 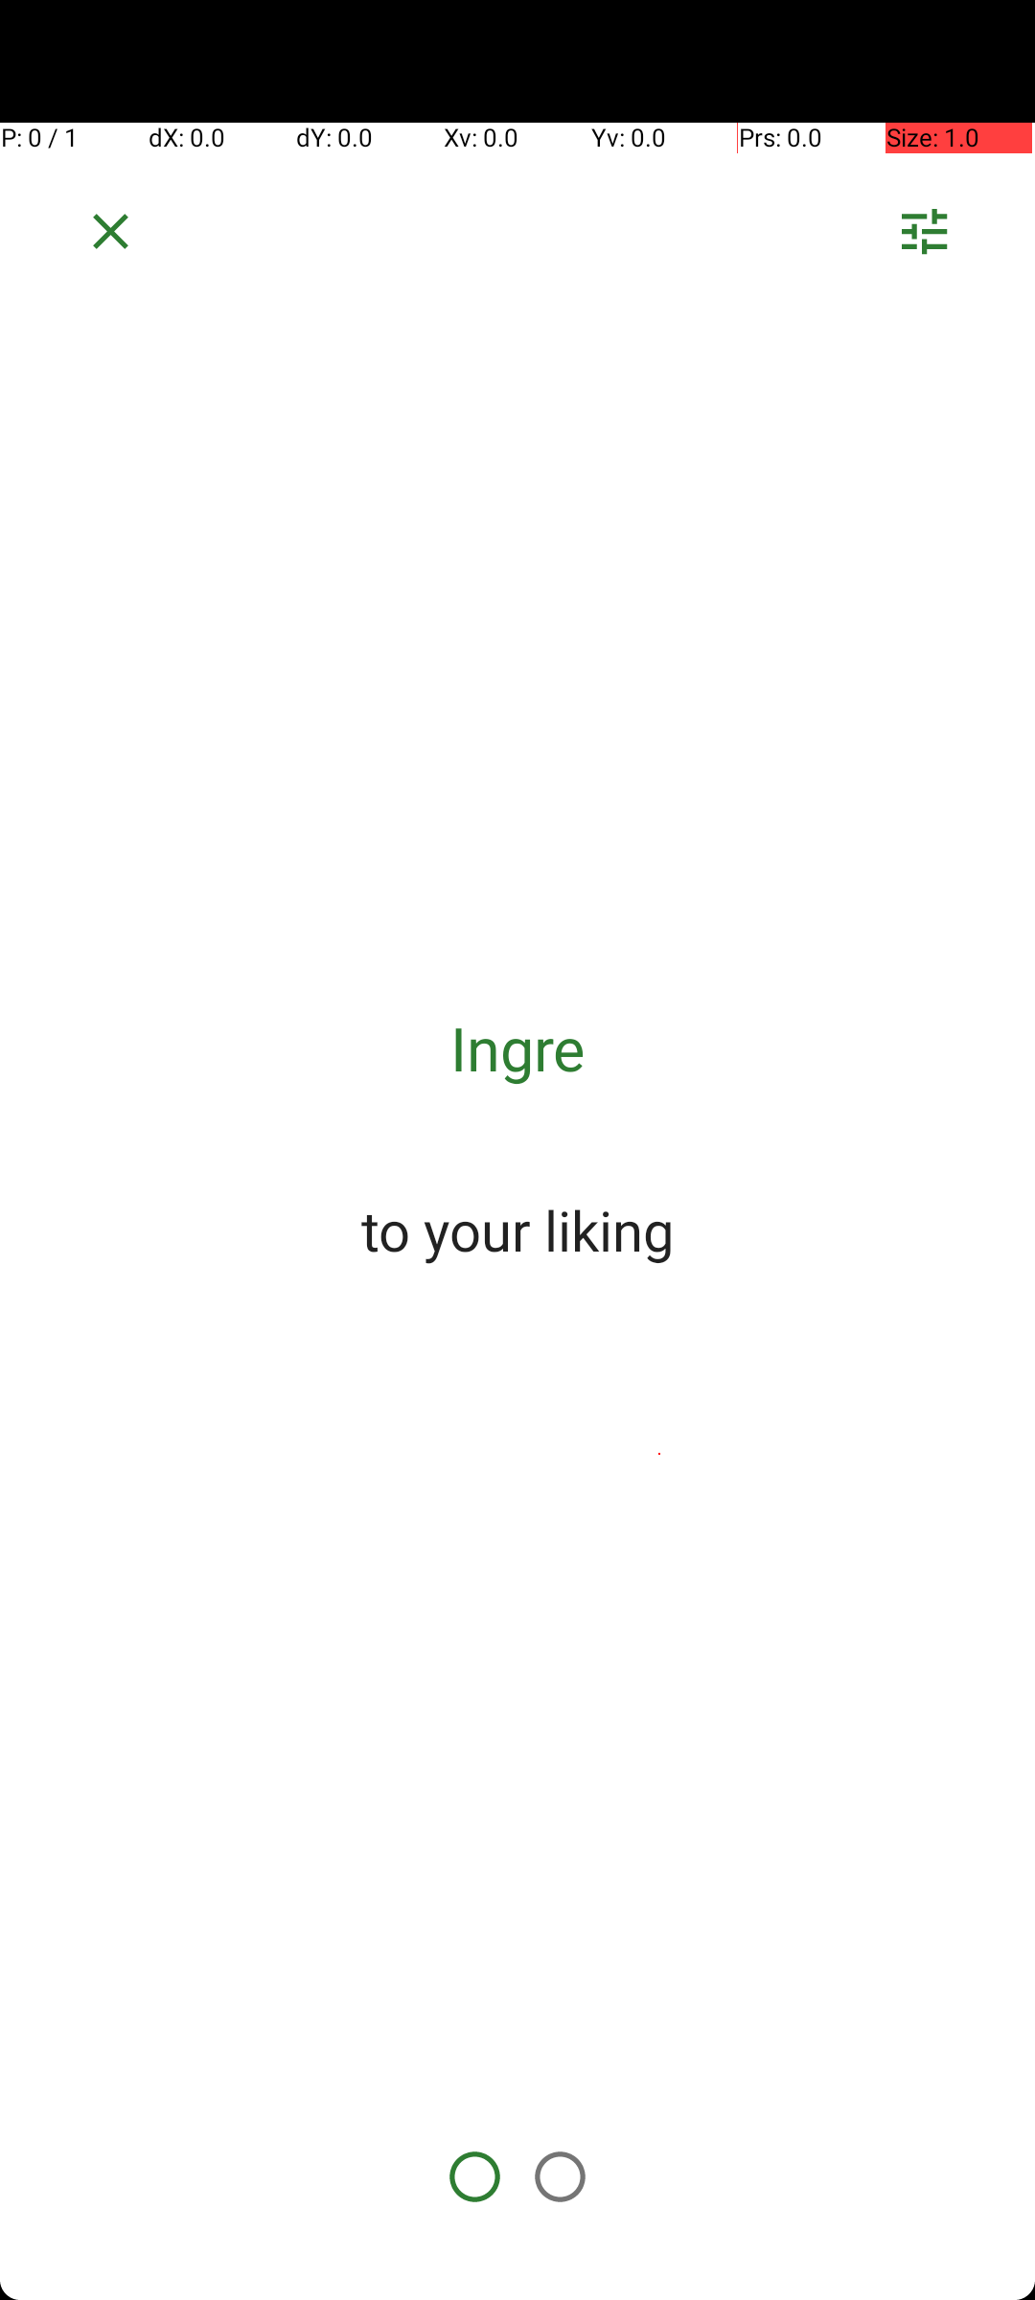 I want to click on to your liking, so click(x=517, y=1230).